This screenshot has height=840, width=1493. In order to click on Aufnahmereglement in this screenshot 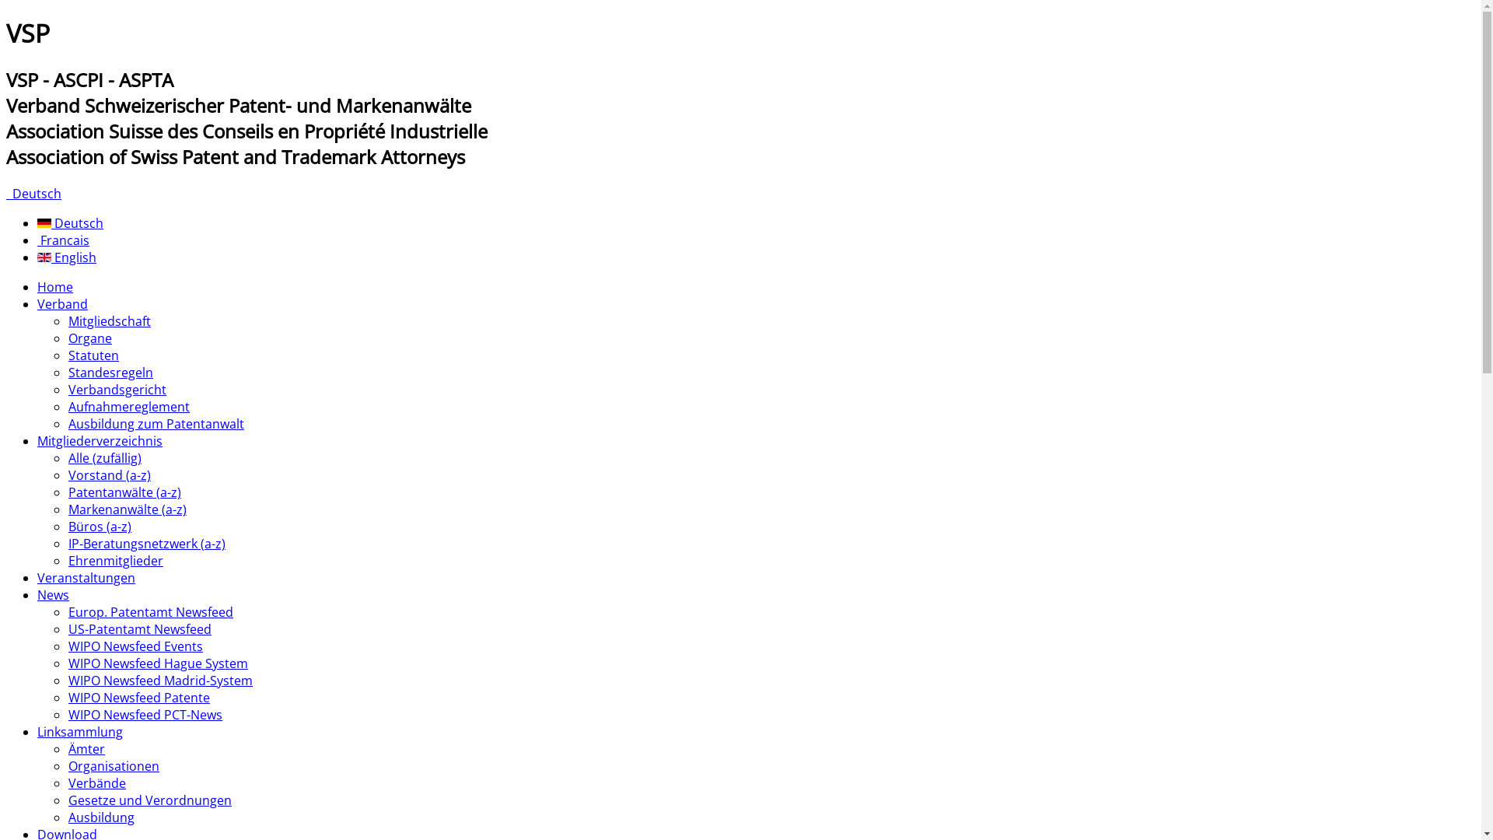, I will do `click(129, 407)`.